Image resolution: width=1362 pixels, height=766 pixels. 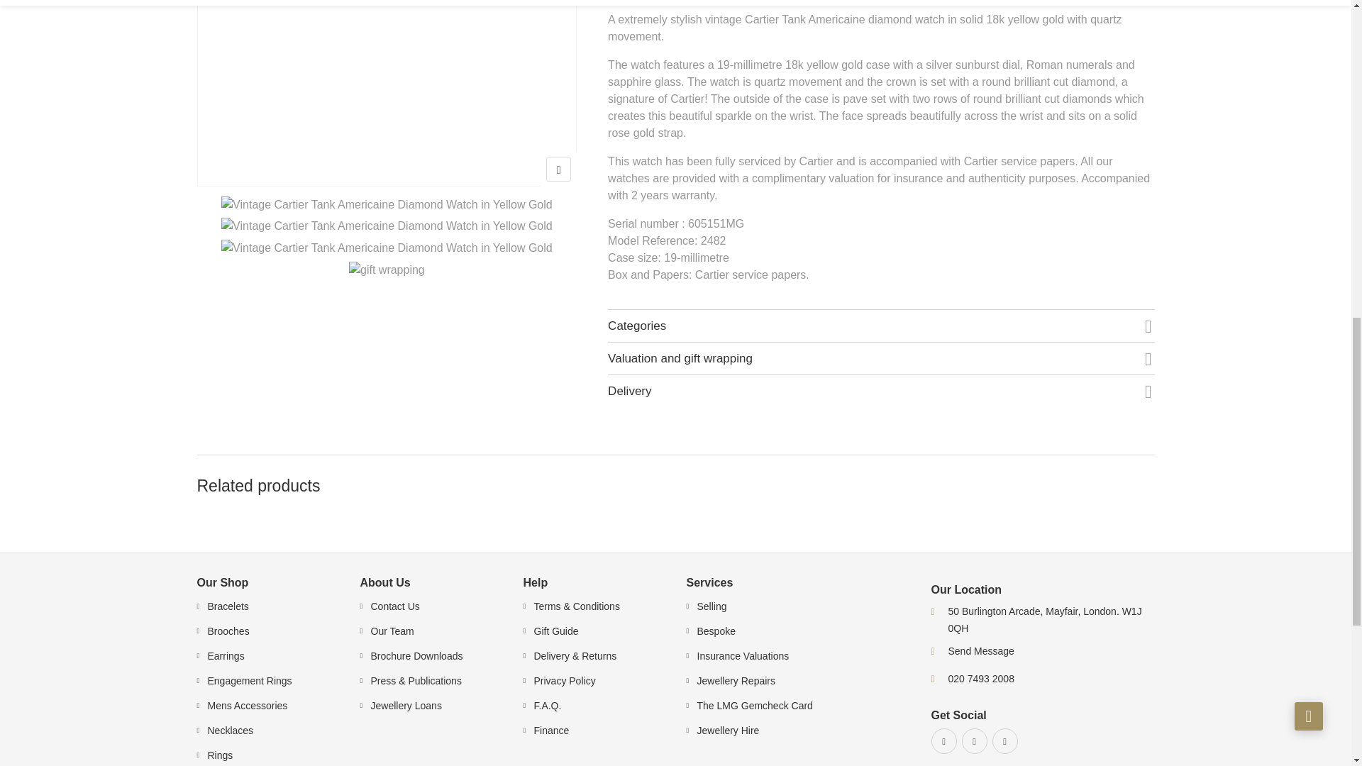 What do you see at coordinates (387, 93) in the screenshot?
I see `Vintage Cartier Tank Americaine Diamond Watch in Yellow Gold` at bounding box center [387, 93].